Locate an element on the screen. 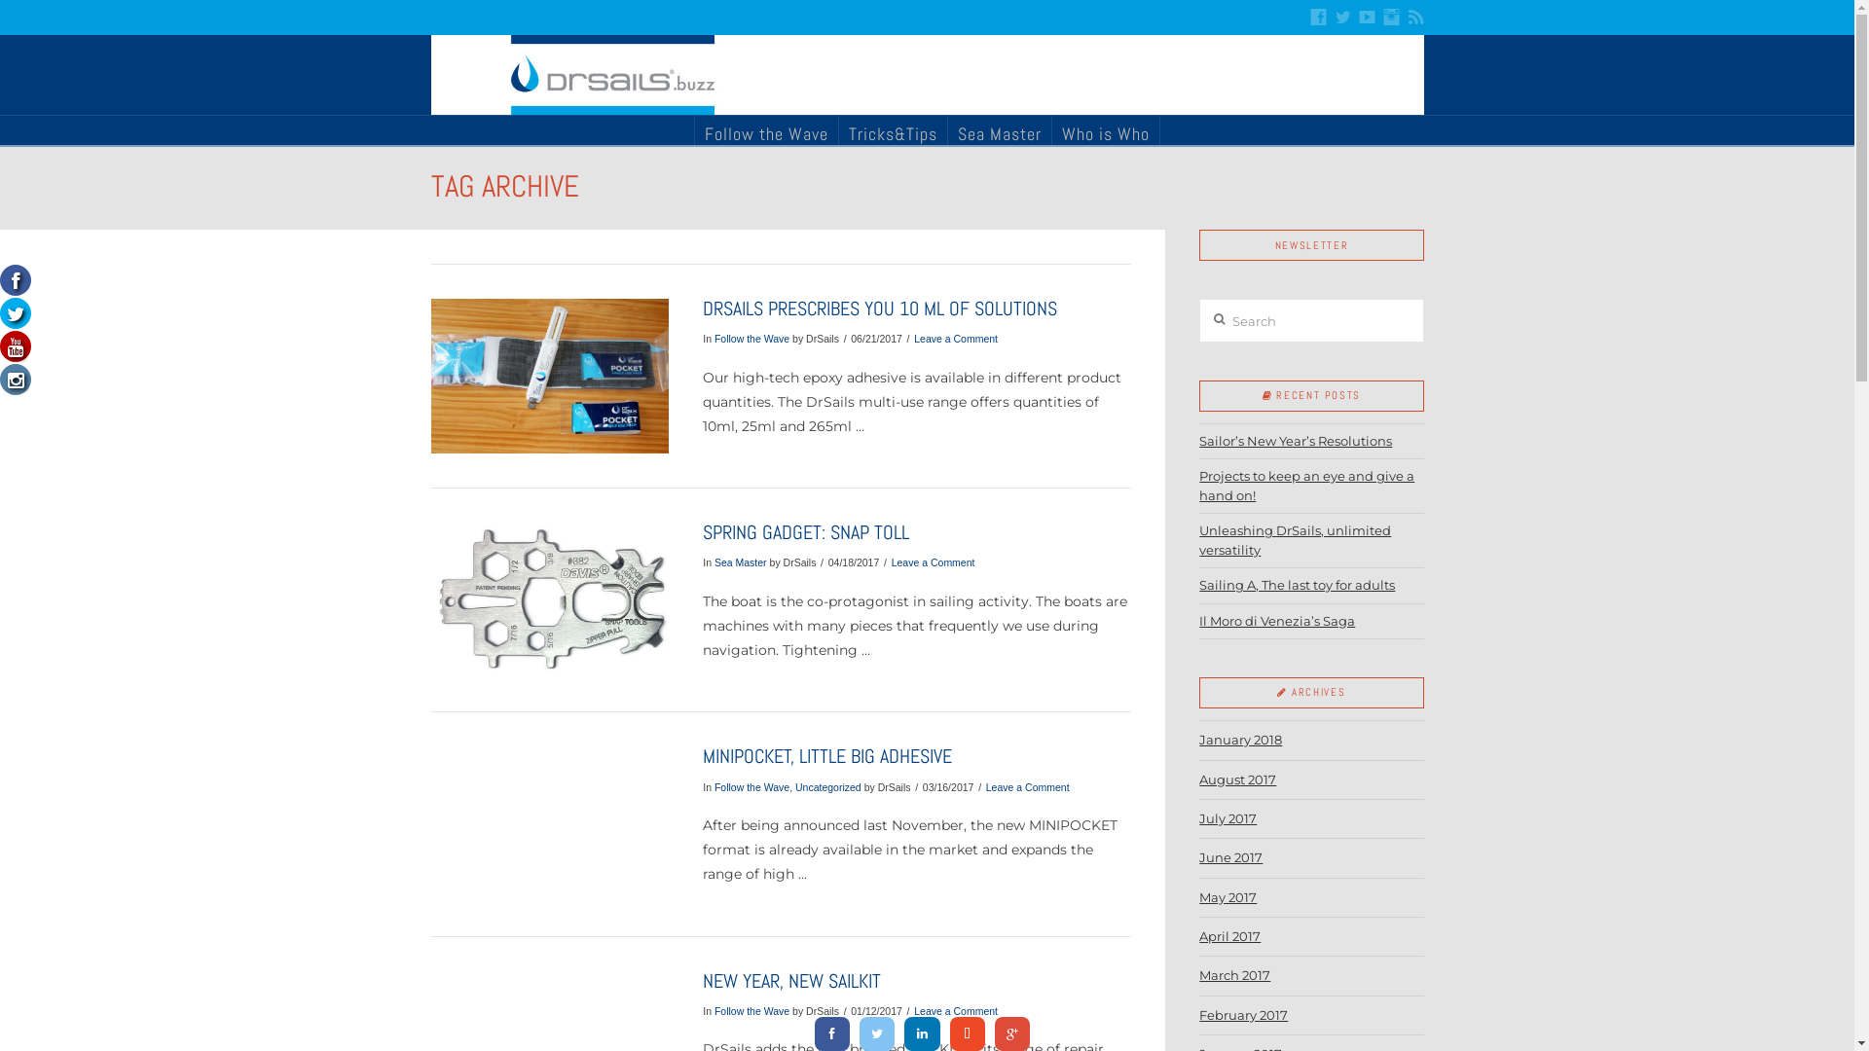 Image resolution: width=1869 pixels, height=1051 pixels. Leave a Comment is located at coordinates (956, 339).